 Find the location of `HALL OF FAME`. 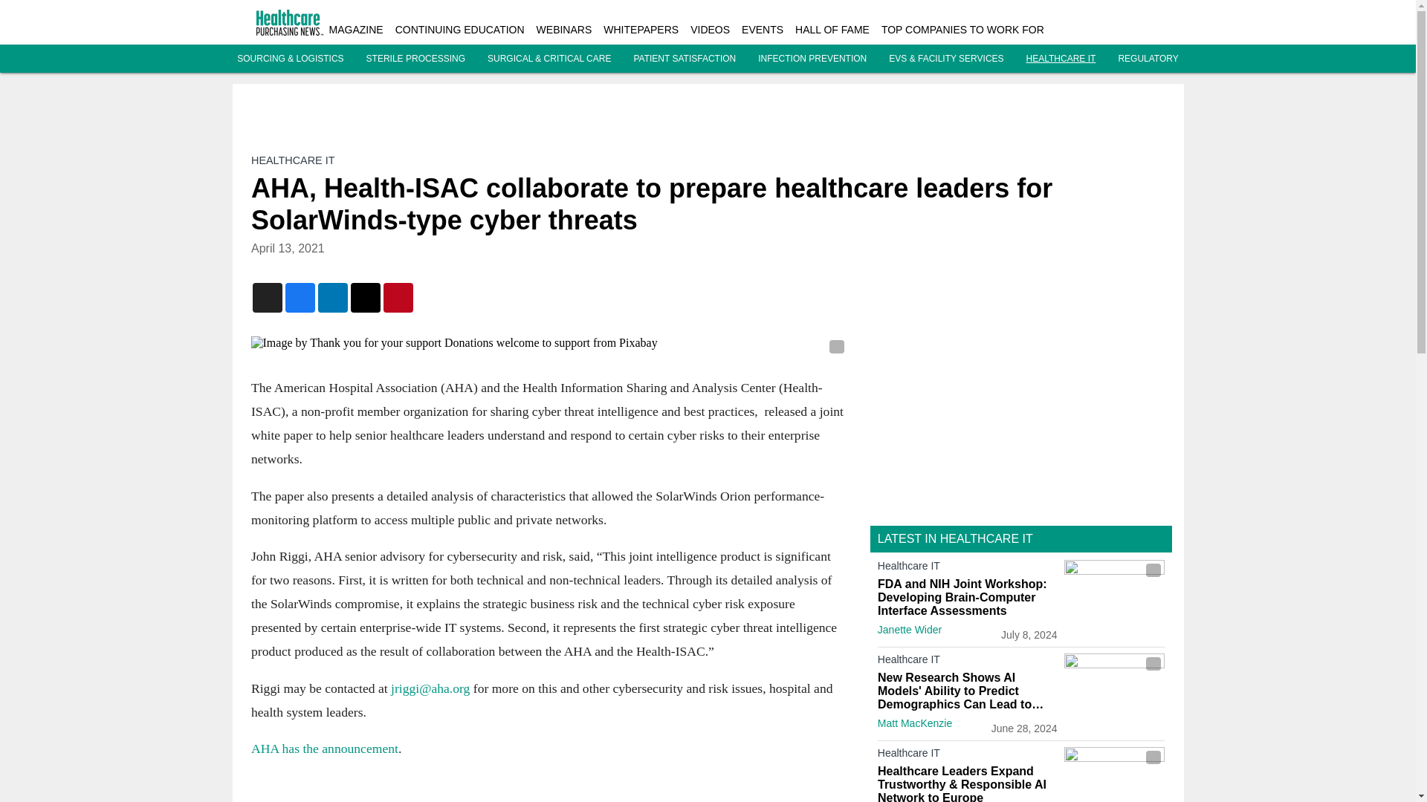

HALL OF FAME is located at coordinates (832, 30).